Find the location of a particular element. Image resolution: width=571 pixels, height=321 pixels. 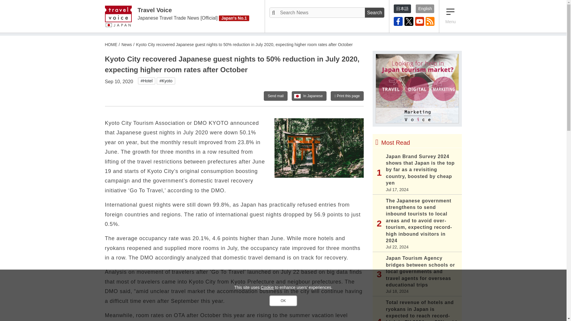

In Japanese is located at coordinates (309, 96).